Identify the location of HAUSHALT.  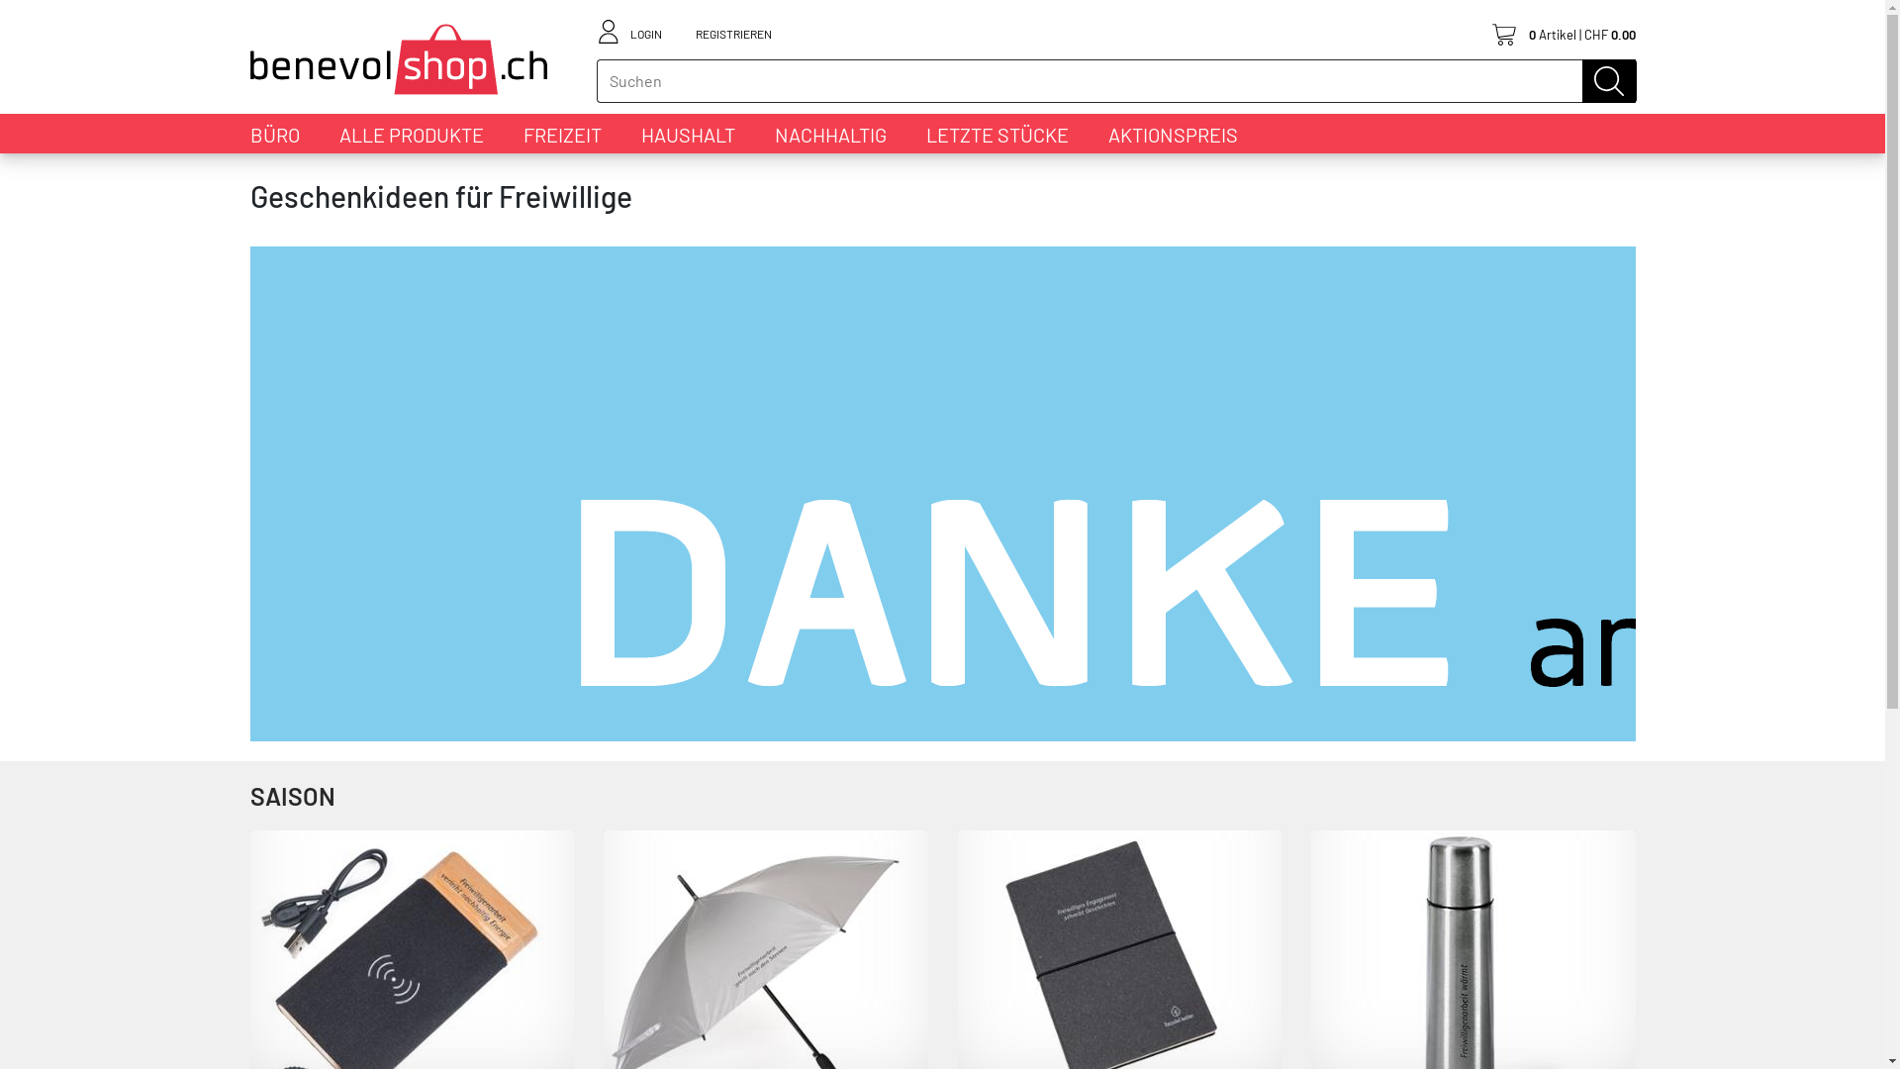
(689, 135).